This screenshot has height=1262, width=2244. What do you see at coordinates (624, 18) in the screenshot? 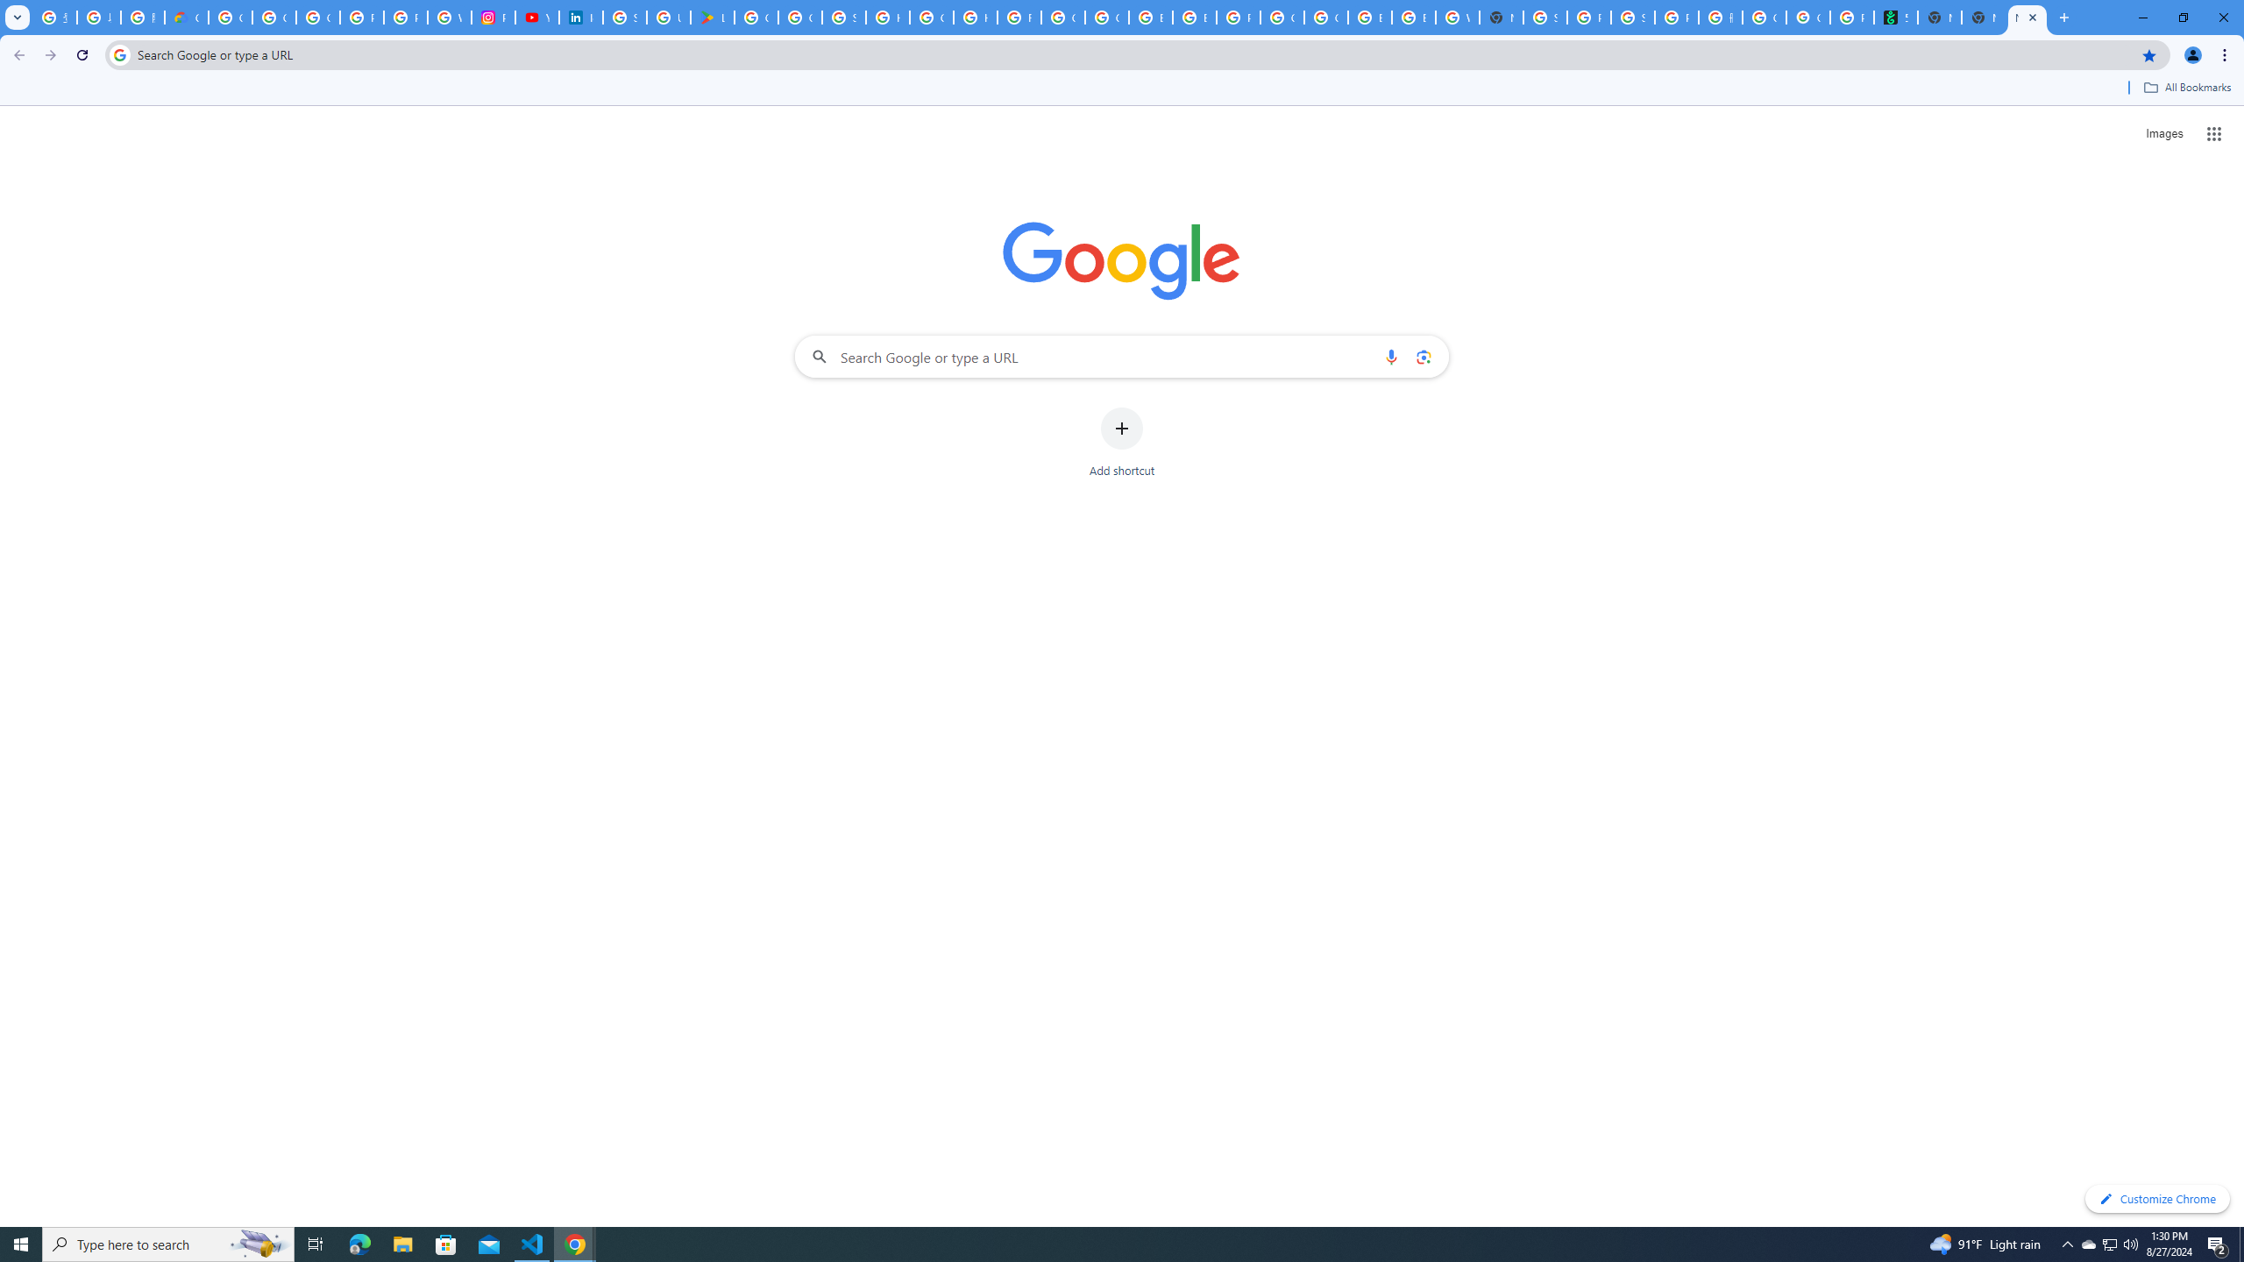
I see `Sign in - Google Accounts` at bounding box center [624, 18].